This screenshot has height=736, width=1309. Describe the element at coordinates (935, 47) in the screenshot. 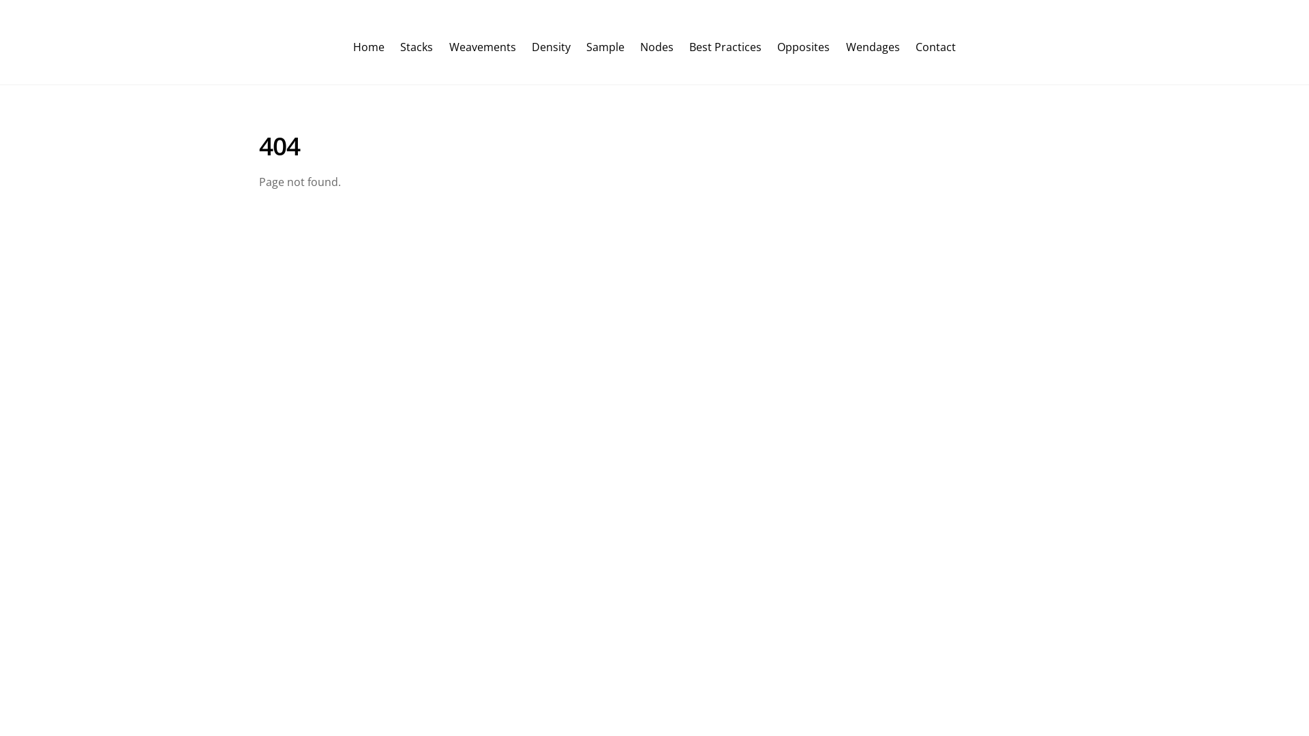

I see `Contact` at that location.